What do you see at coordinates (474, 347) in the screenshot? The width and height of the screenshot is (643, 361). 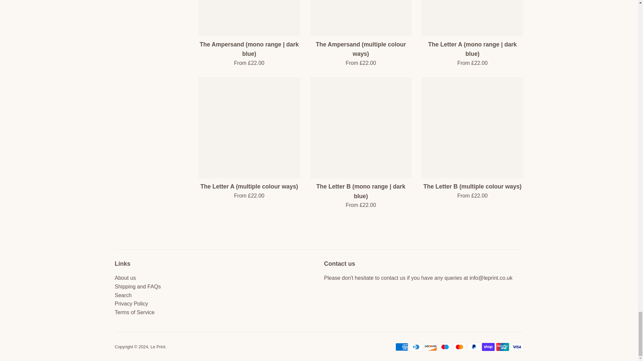 I see `PayPal` at bounding box center [474, 347].